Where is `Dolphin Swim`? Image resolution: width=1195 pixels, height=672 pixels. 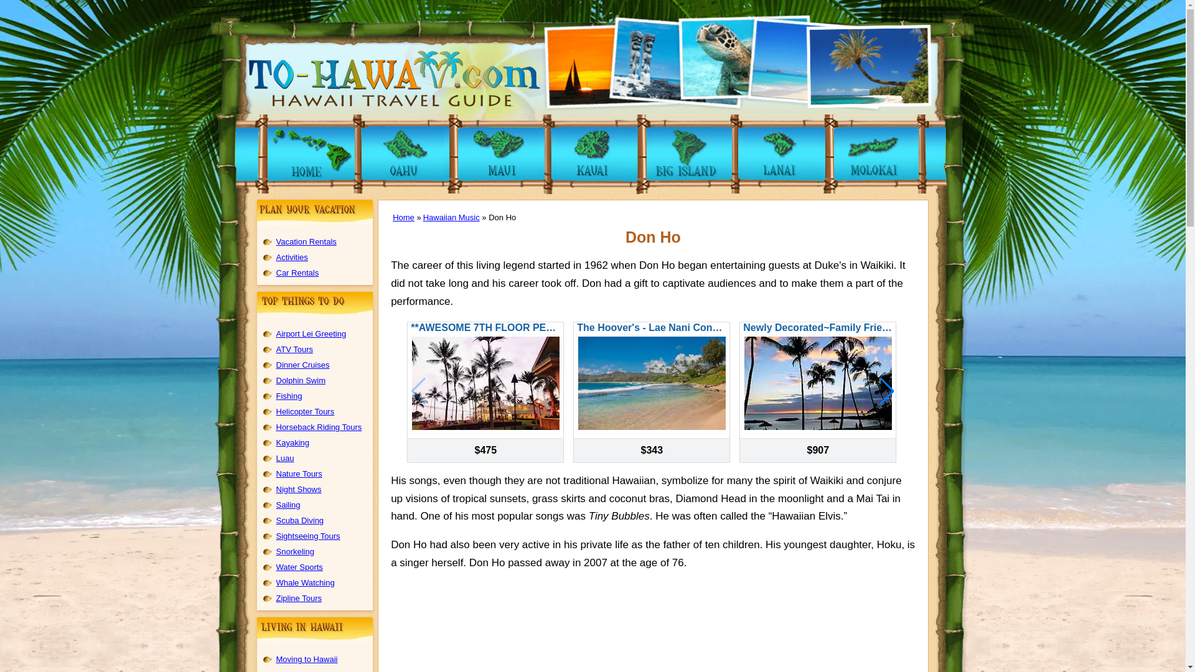
Dolphin Swim is located at coordinates (300, 380).